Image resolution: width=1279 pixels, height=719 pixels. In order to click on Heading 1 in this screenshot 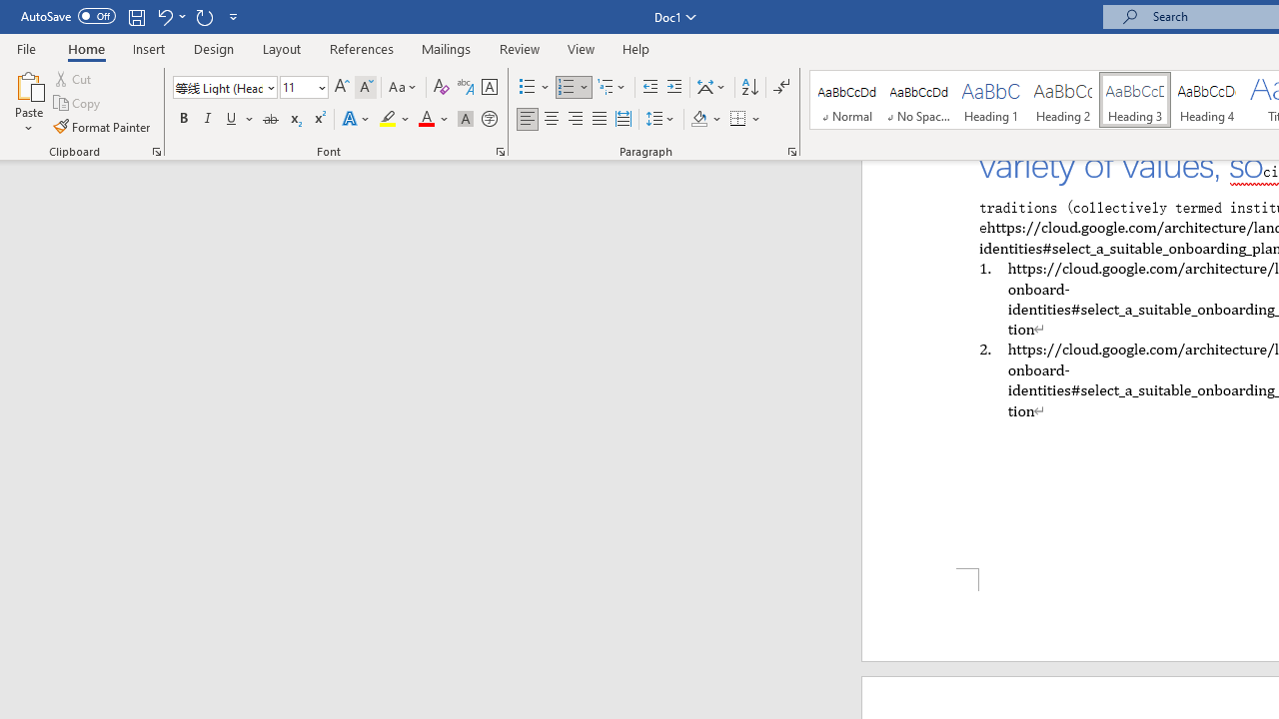, I will do `click(991, 100)`.